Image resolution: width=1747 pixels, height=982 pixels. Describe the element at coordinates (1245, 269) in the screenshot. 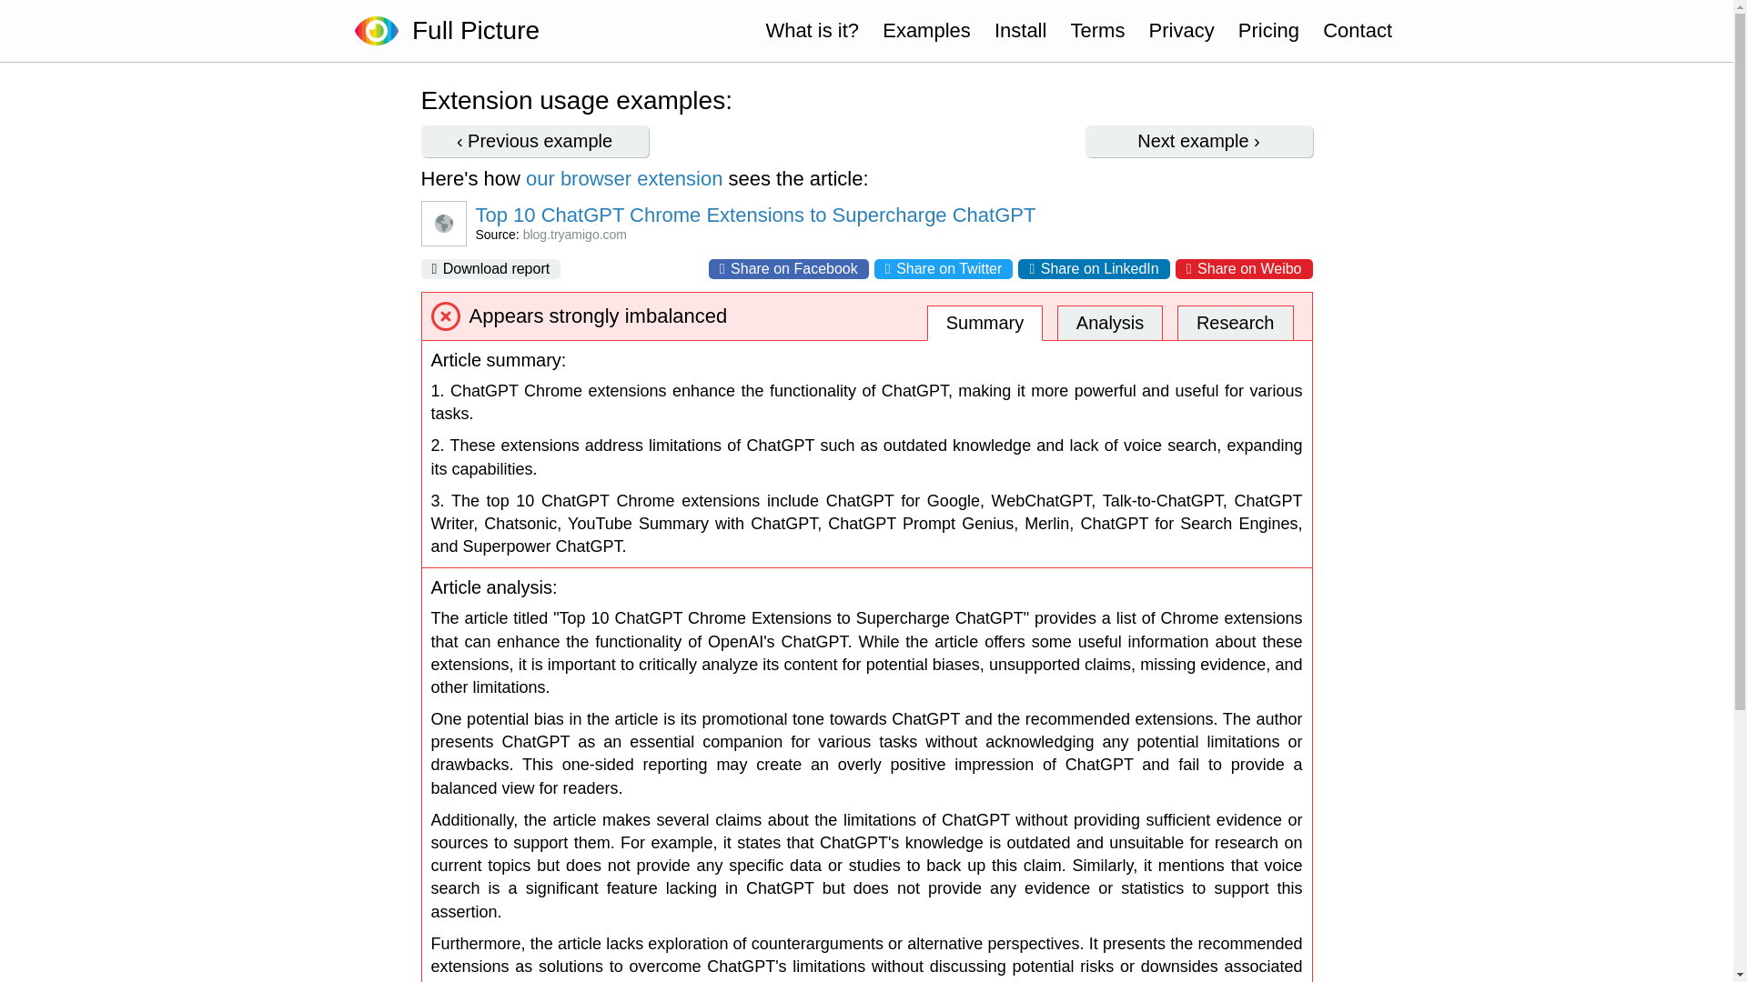

I see `Share on Weibo` at that location.